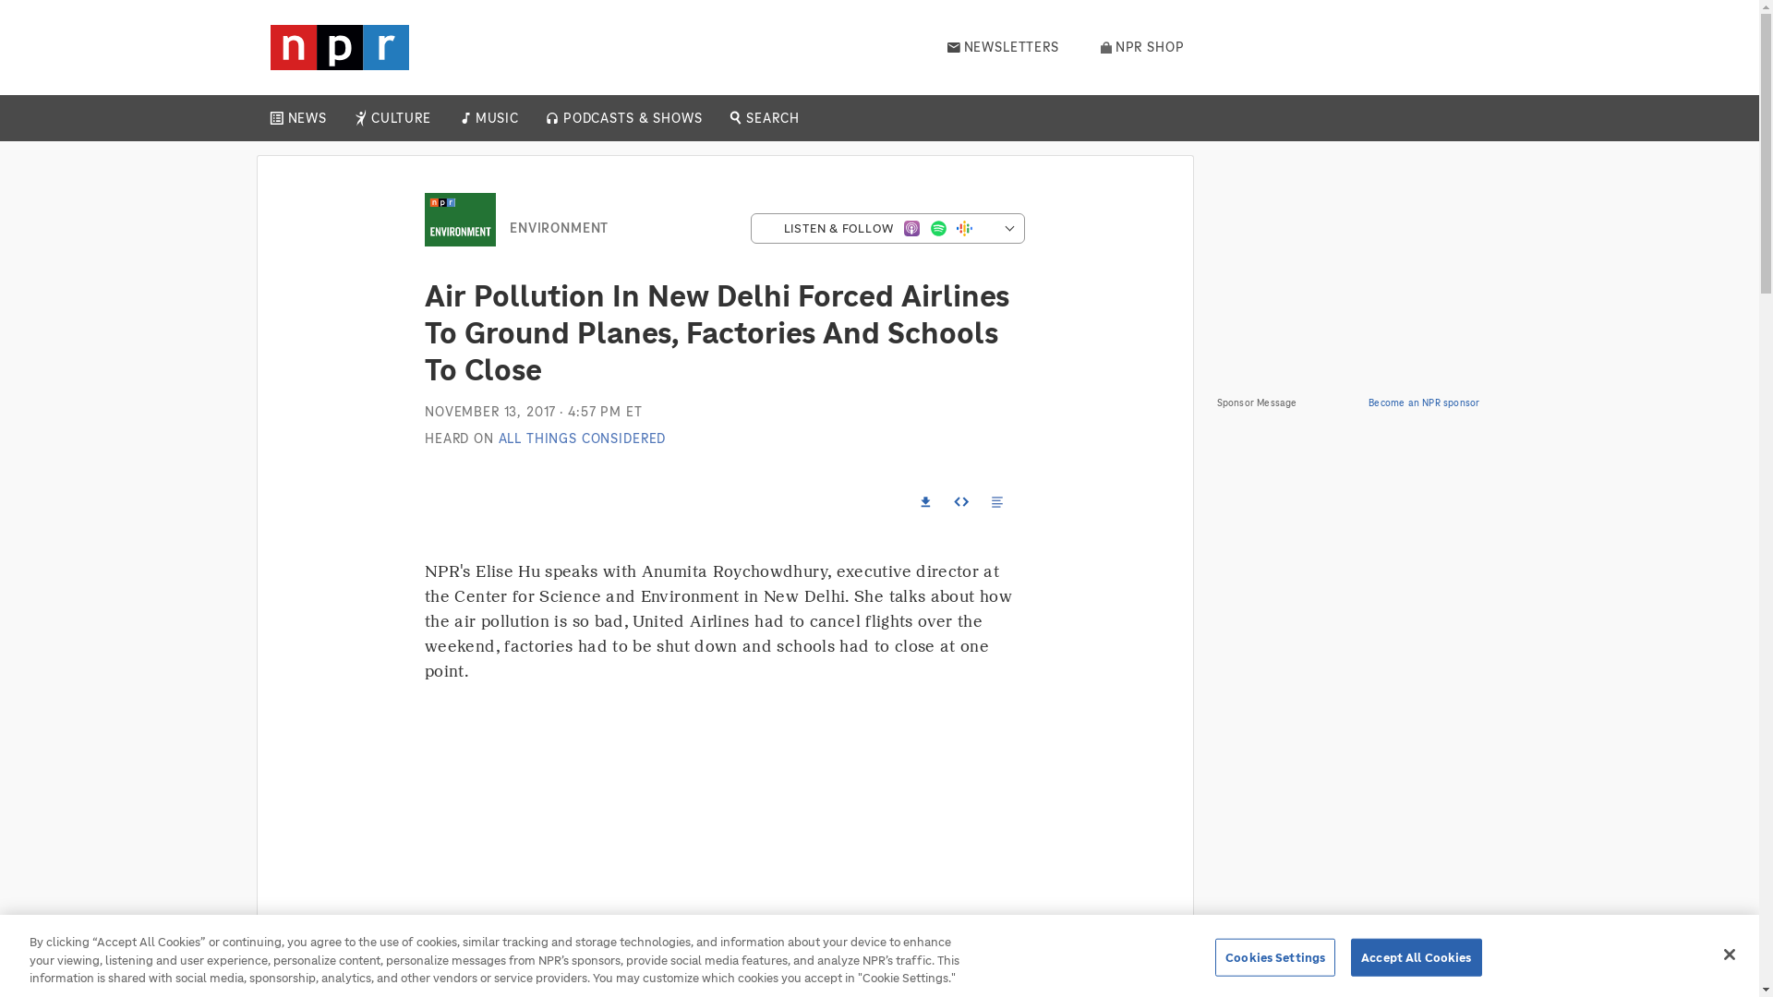 The height and width of the screenshot is (997, 1773). I want to click on NEWSLETTERS, so click(1003, 47).